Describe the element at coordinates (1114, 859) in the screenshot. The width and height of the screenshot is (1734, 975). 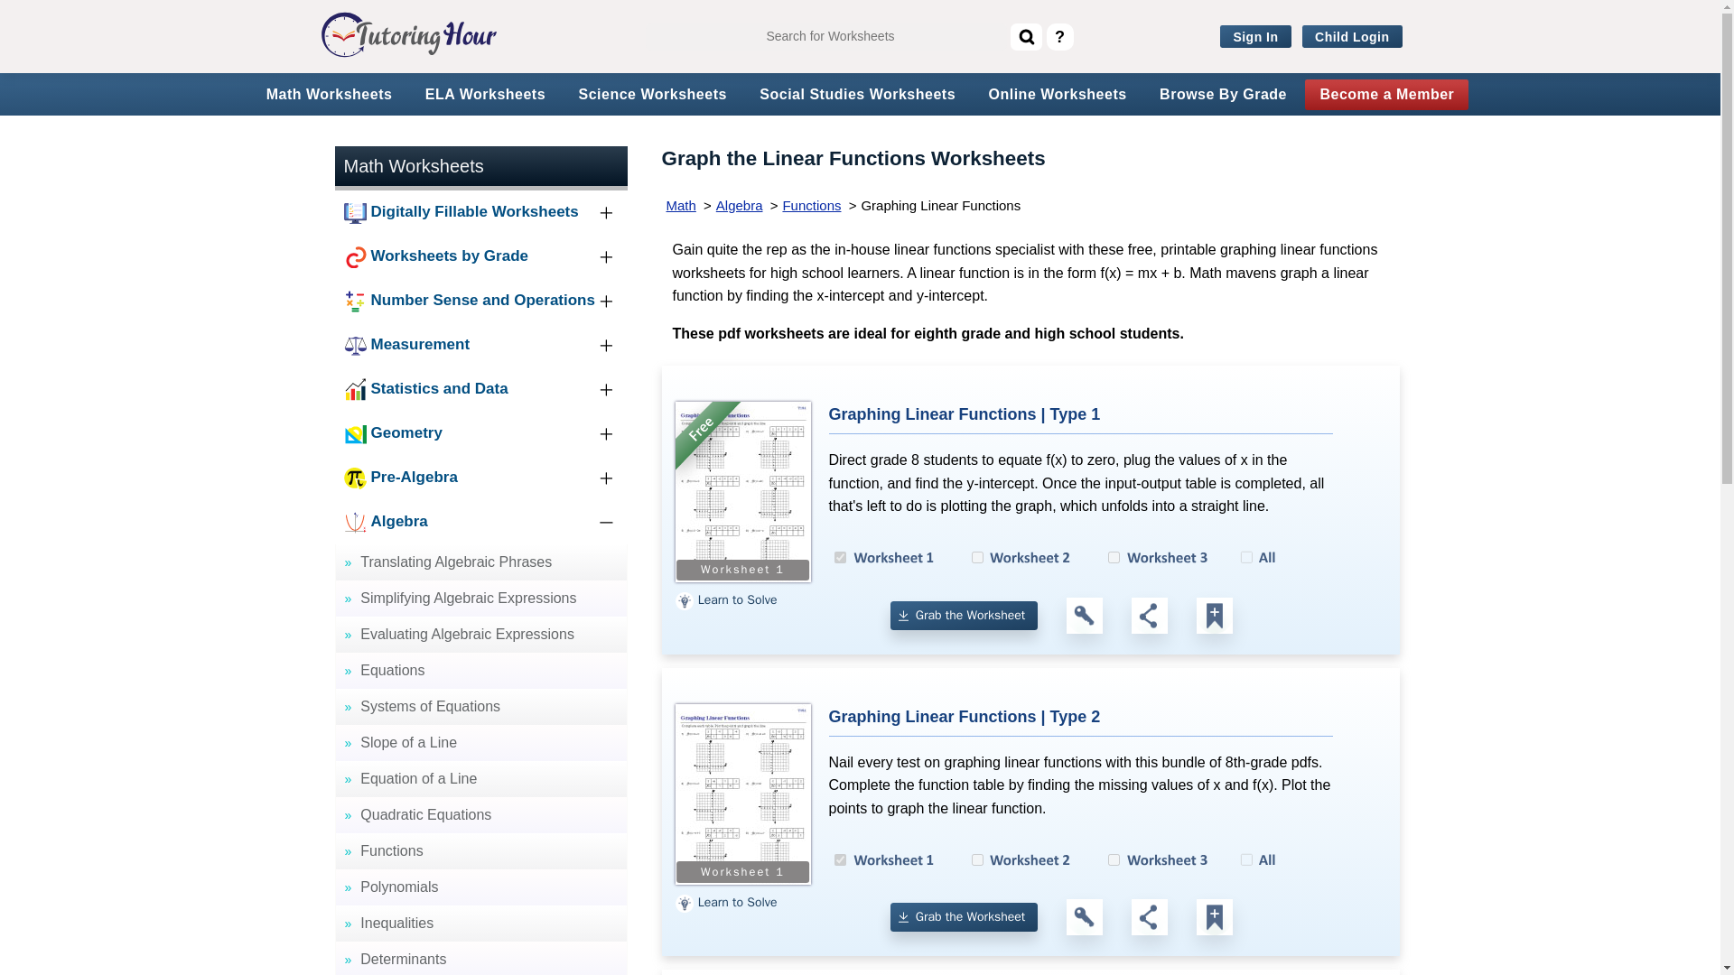
I see `on` at that location.